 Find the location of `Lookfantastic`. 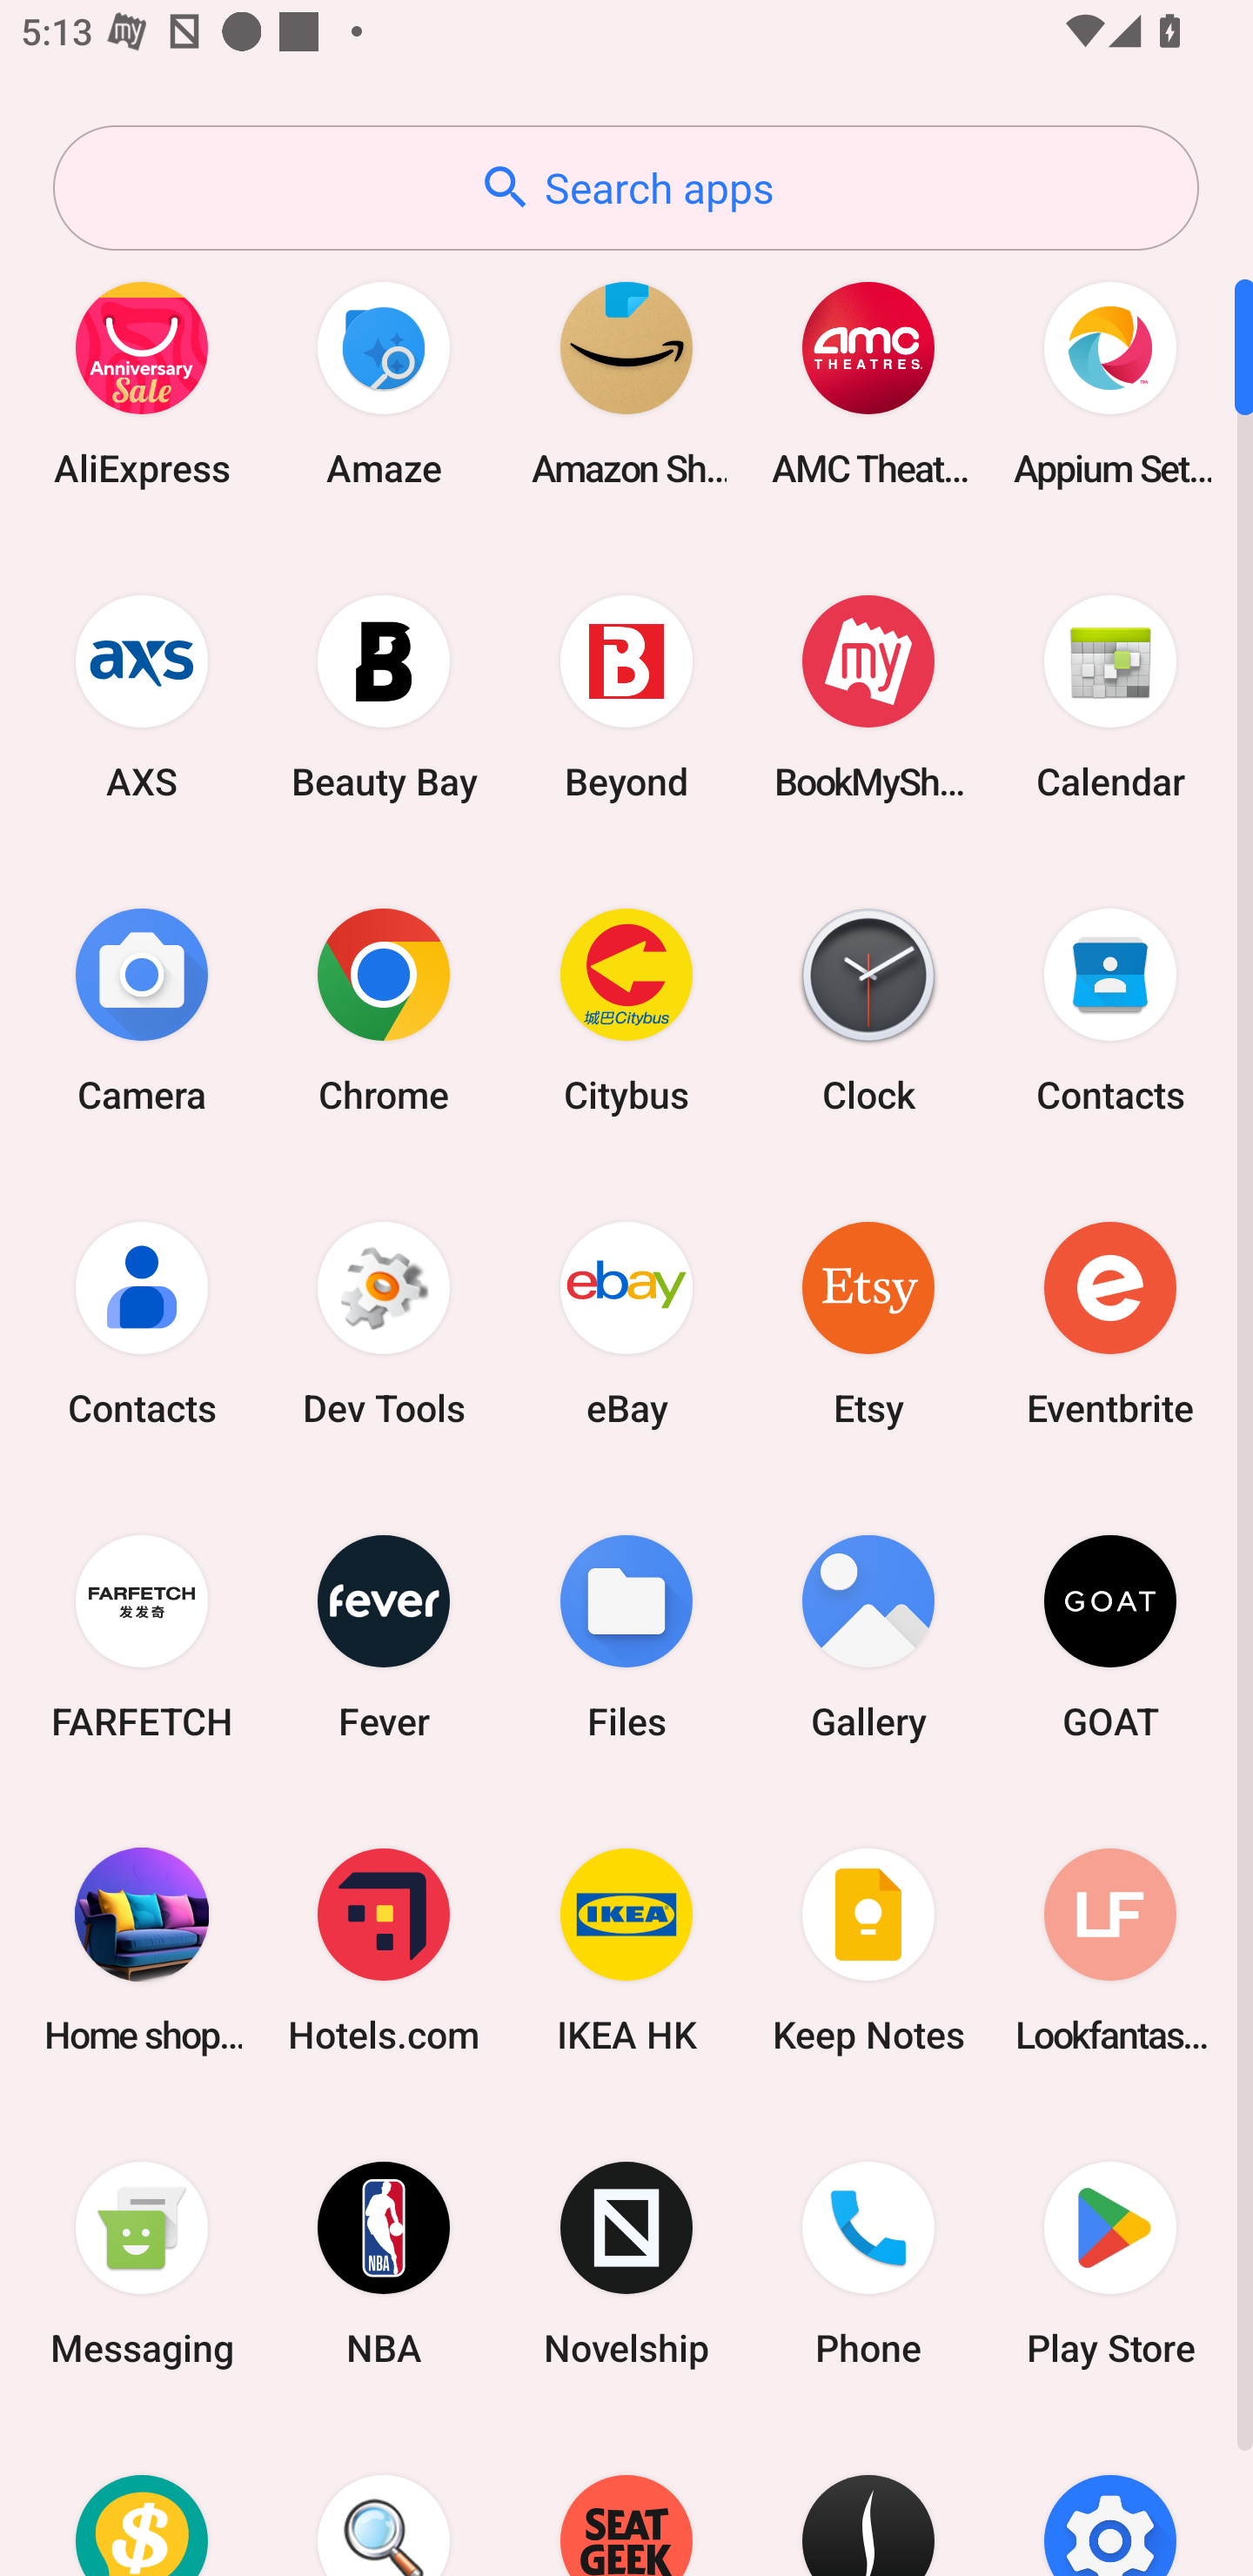

Lookfantastic is located at coordinates (1110, 1949).